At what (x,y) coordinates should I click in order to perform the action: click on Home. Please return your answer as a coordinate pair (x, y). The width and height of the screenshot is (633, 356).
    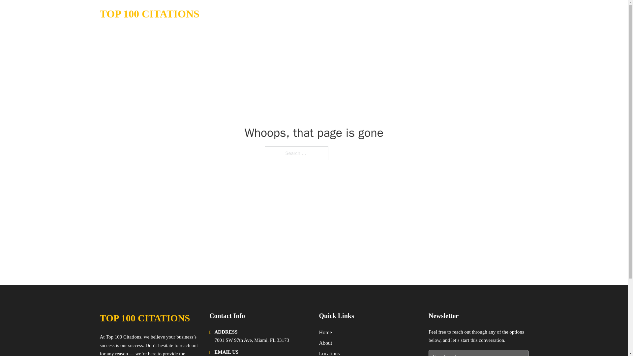
    Looking at the image, I should click on (325, 332).